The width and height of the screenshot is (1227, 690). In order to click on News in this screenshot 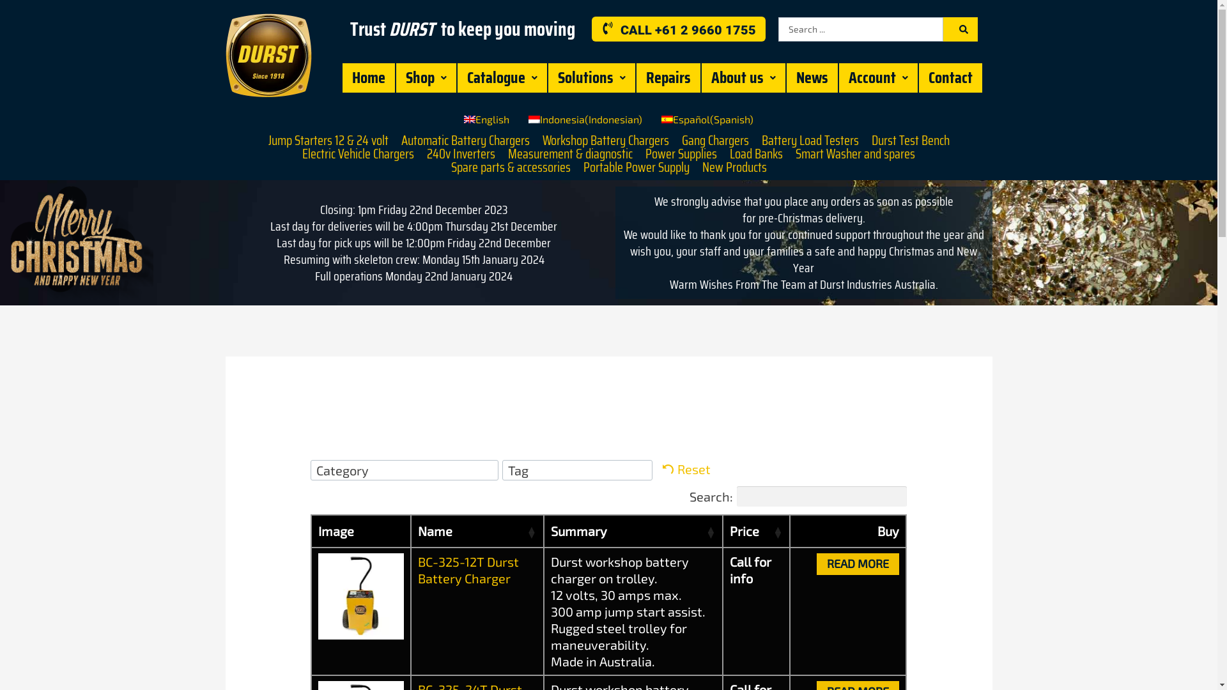, I will do `click(812, 78)`.